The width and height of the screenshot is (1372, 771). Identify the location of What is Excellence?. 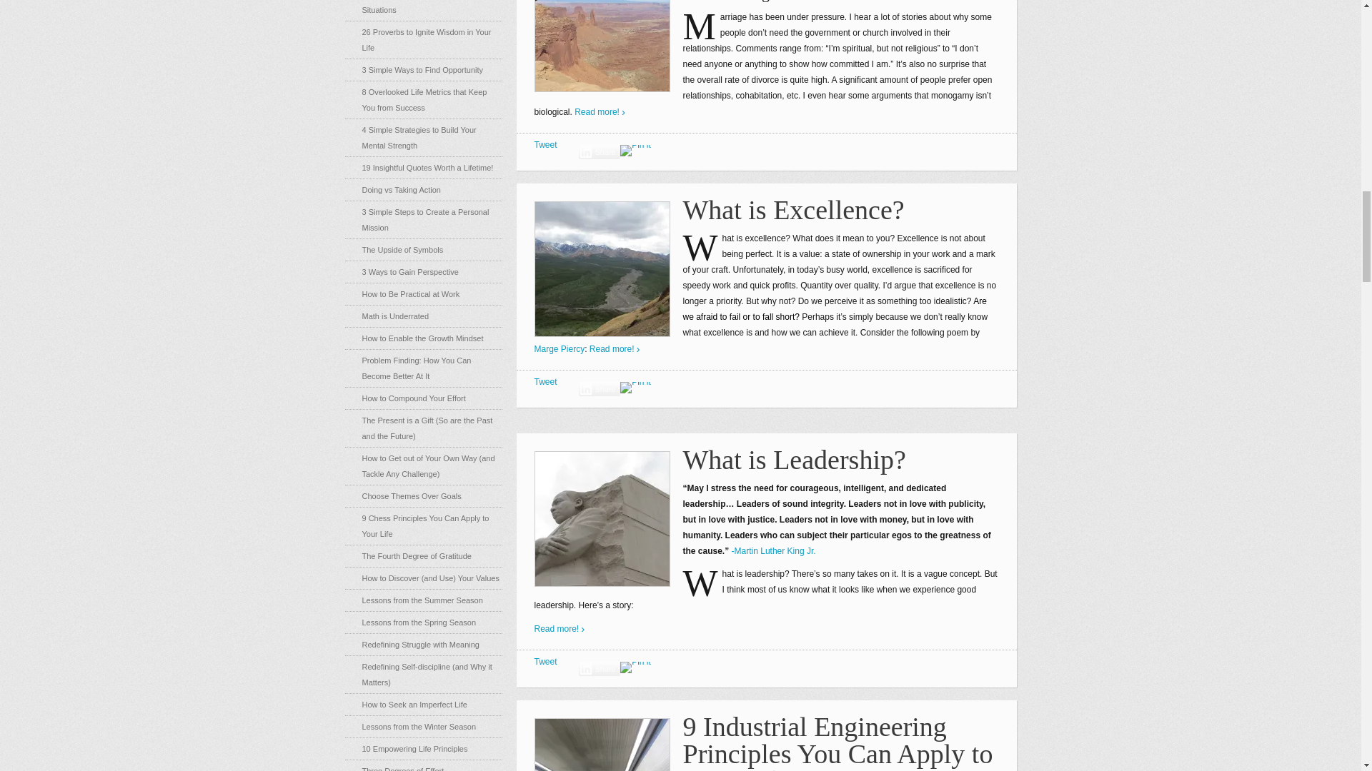
(793, 210).